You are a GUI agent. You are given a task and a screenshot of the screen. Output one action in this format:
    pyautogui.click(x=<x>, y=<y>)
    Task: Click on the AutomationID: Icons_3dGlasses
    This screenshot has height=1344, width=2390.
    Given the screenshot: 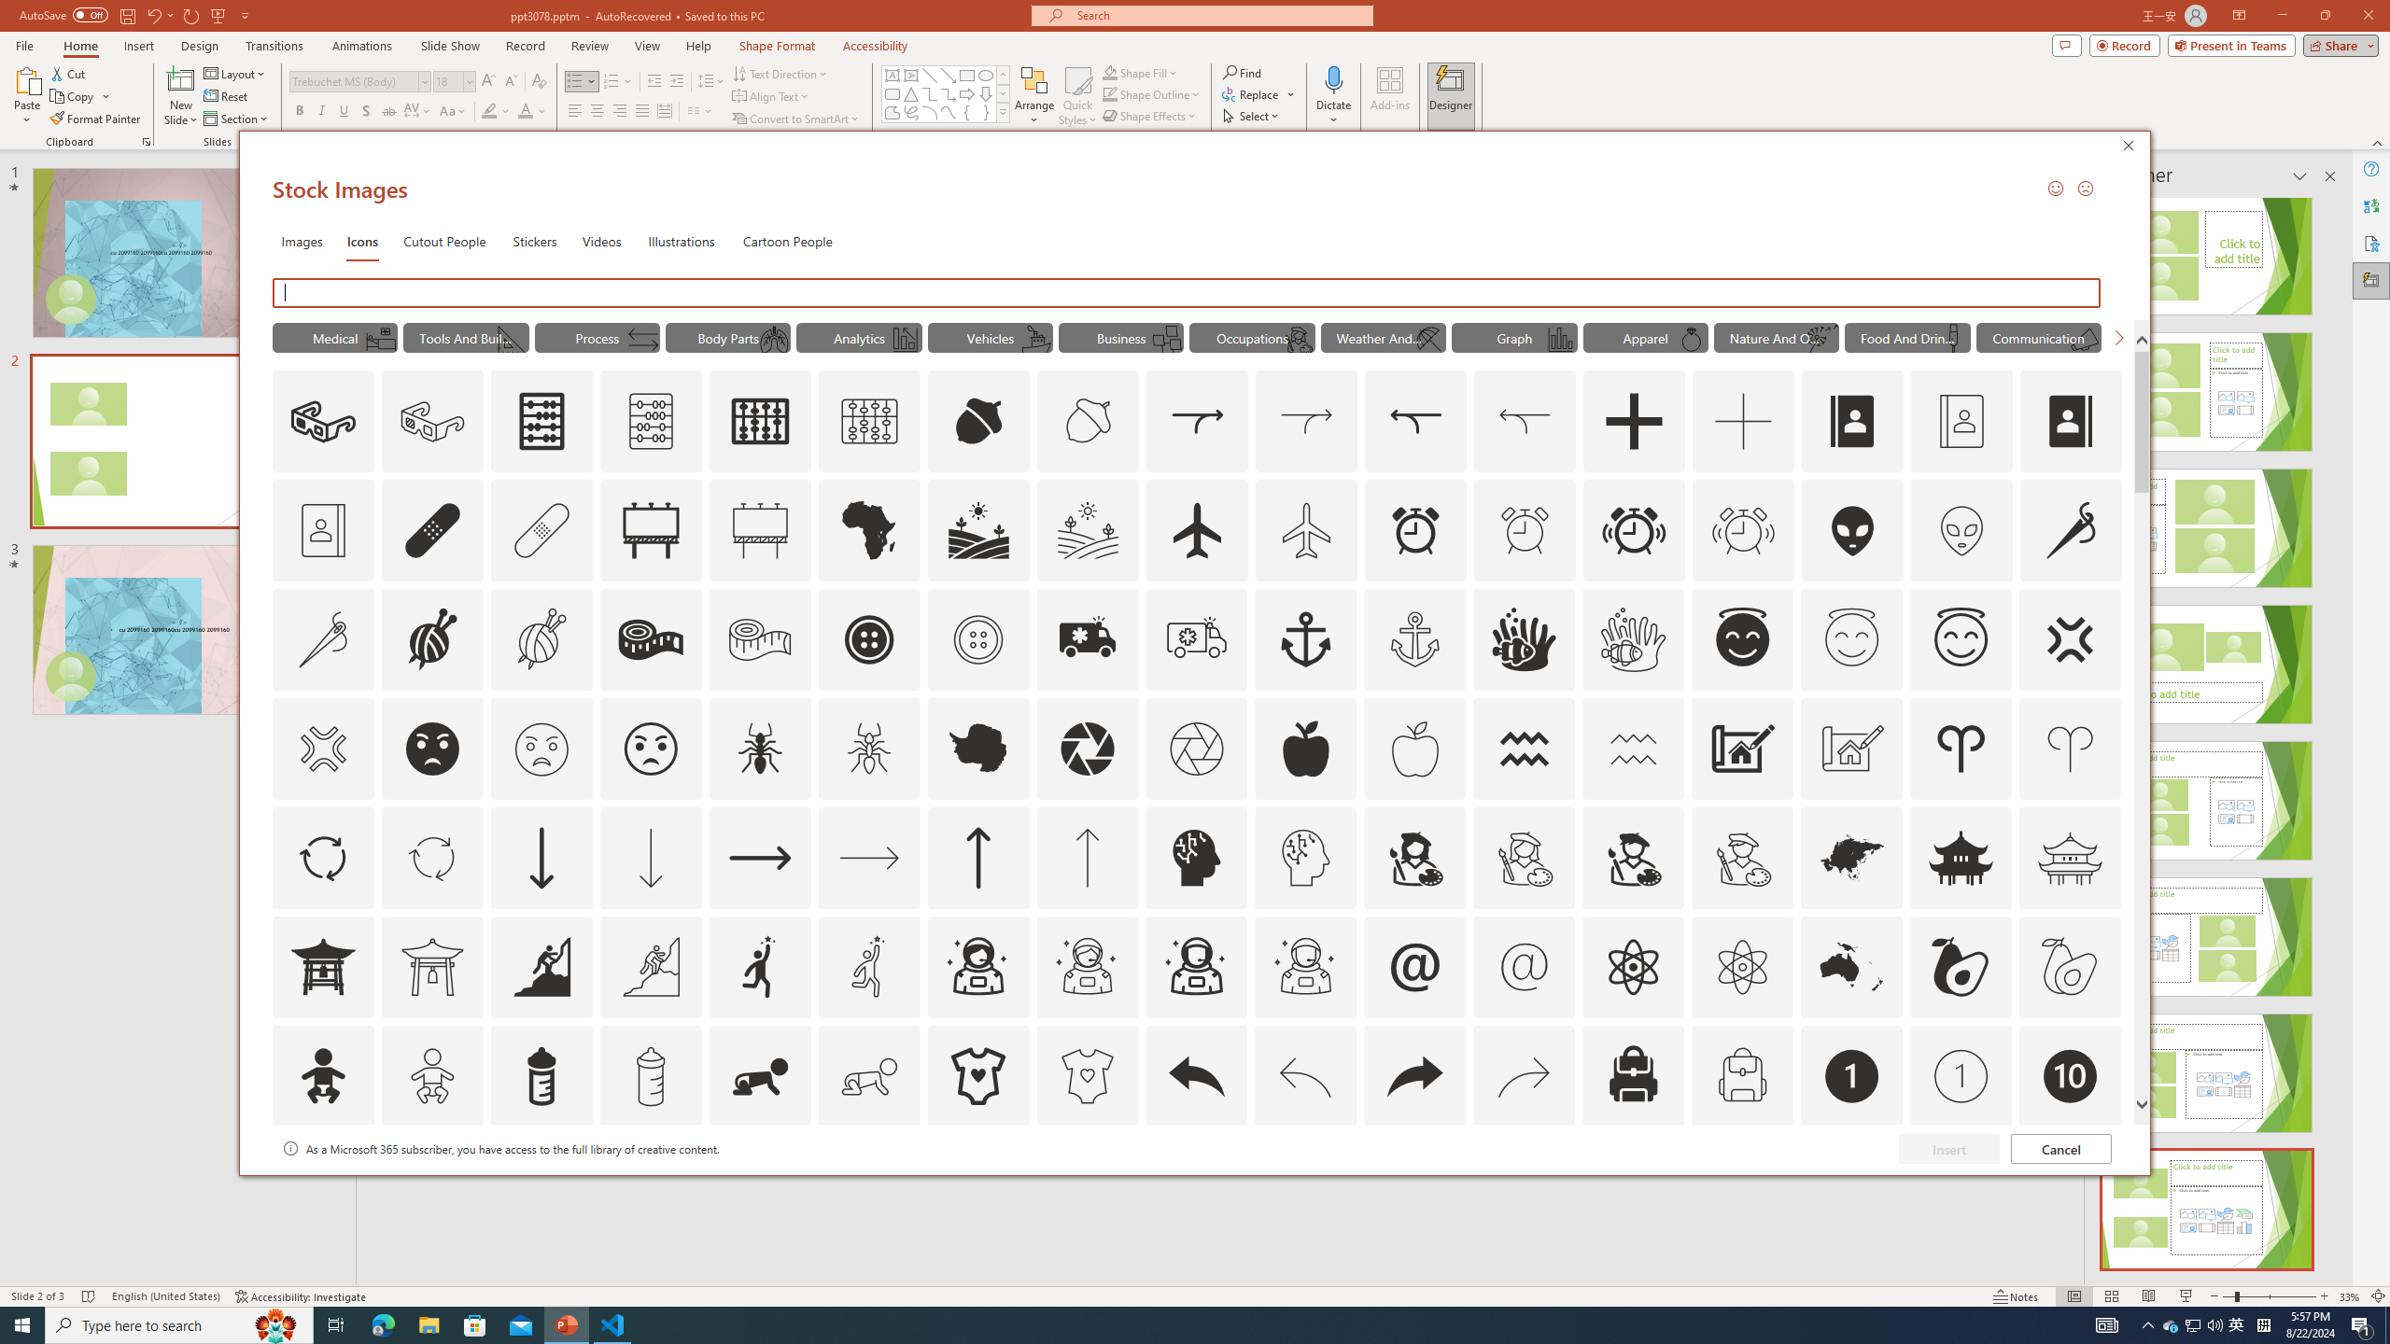 What is the action you would take?
    pyautogui.click(x=323, y=422)
    